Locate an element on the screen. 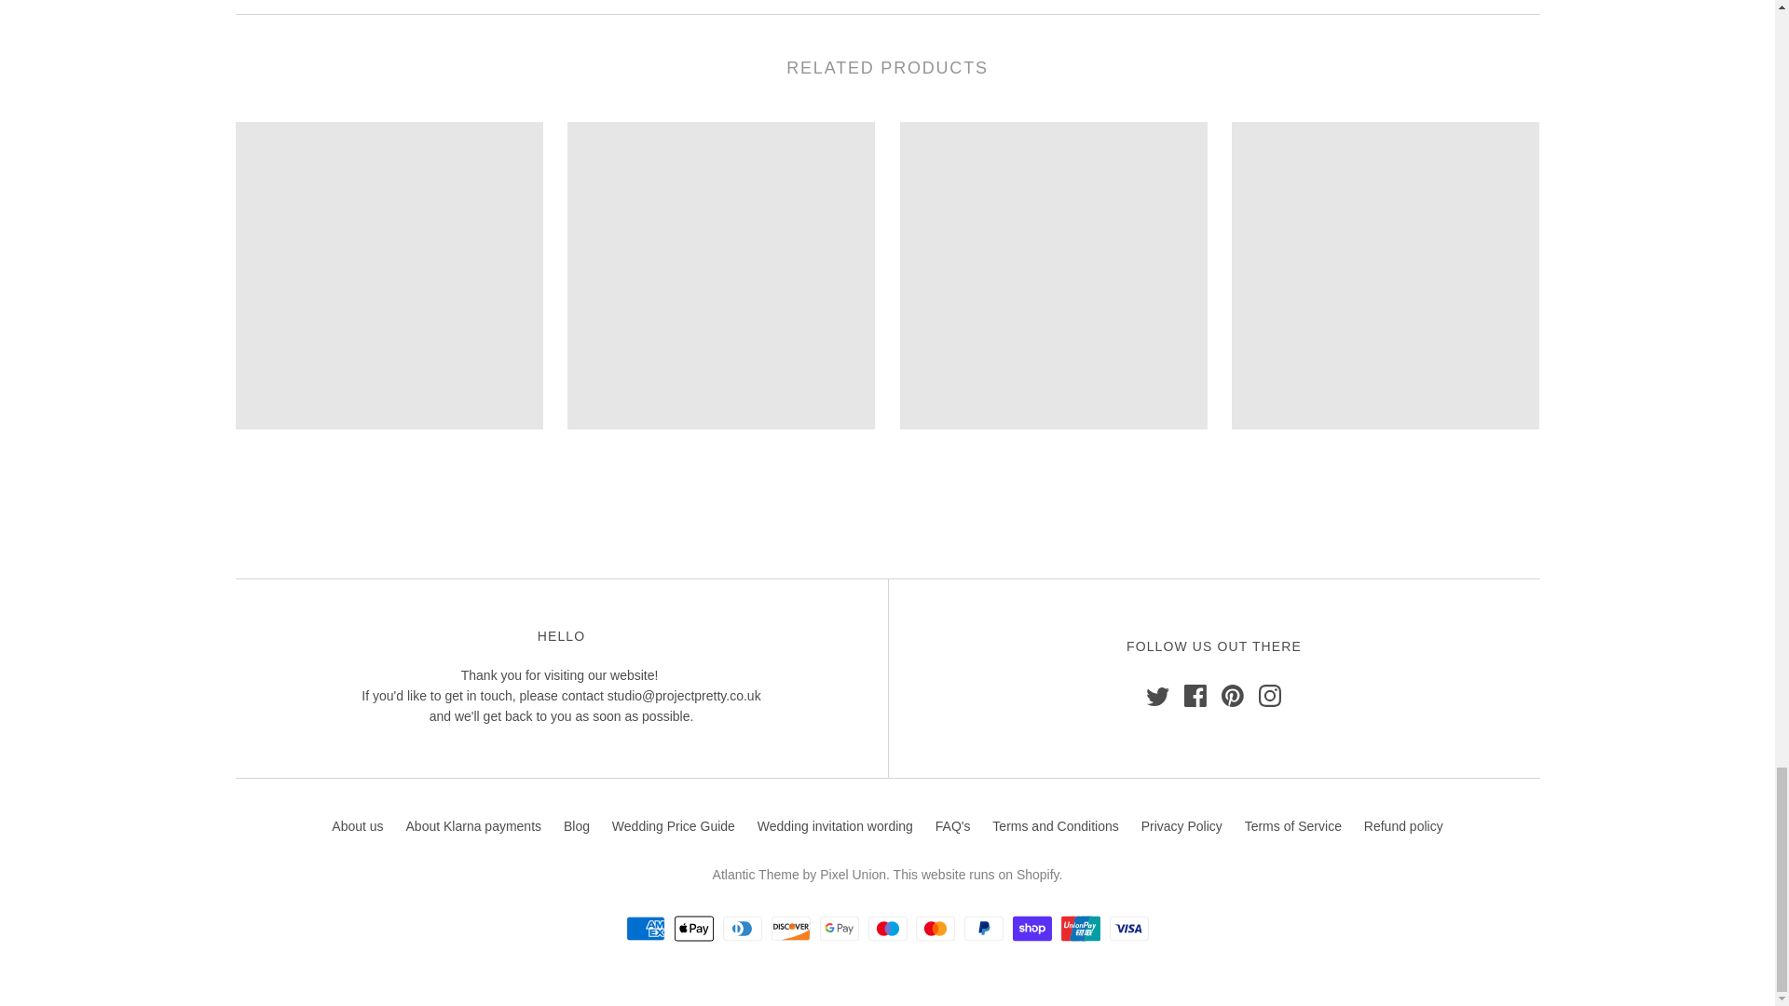 Image resolution: width=1789 pixels, height=1006 pixels. Instagram Icon is located at coordinates (1269, 696).